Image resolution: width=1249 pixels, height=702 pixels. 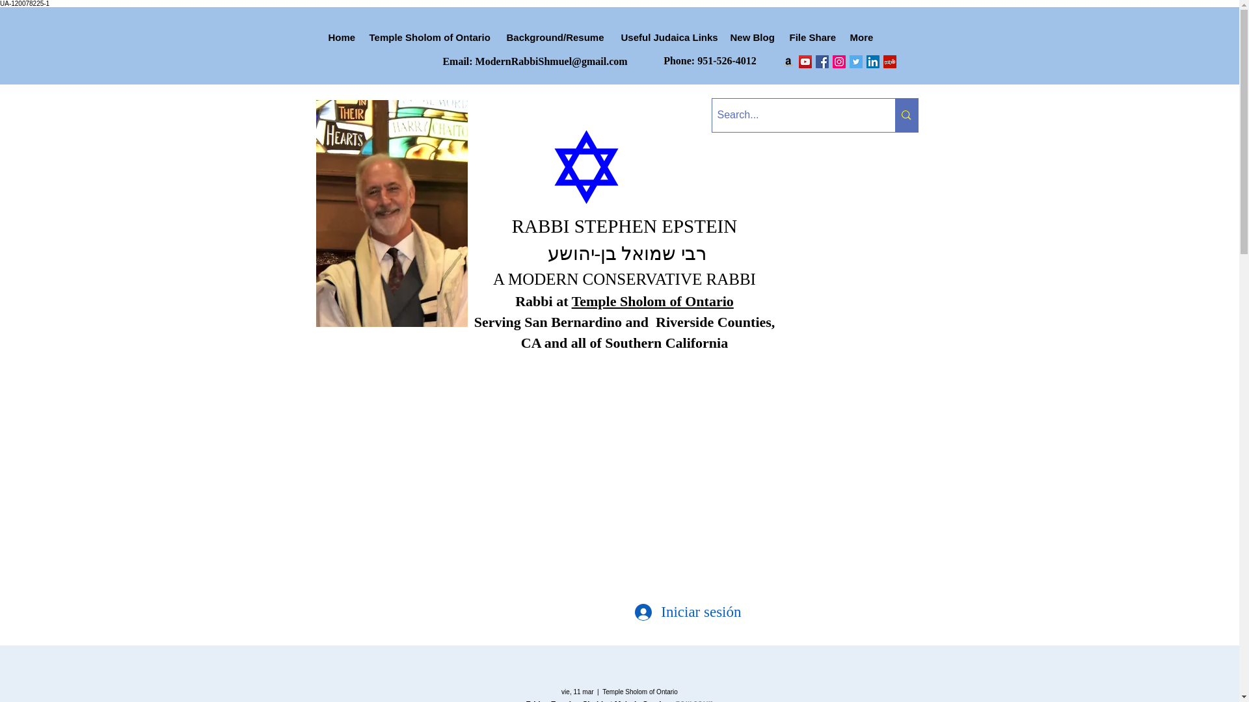 I want to click on New Blog, so click(x=753, y=38).